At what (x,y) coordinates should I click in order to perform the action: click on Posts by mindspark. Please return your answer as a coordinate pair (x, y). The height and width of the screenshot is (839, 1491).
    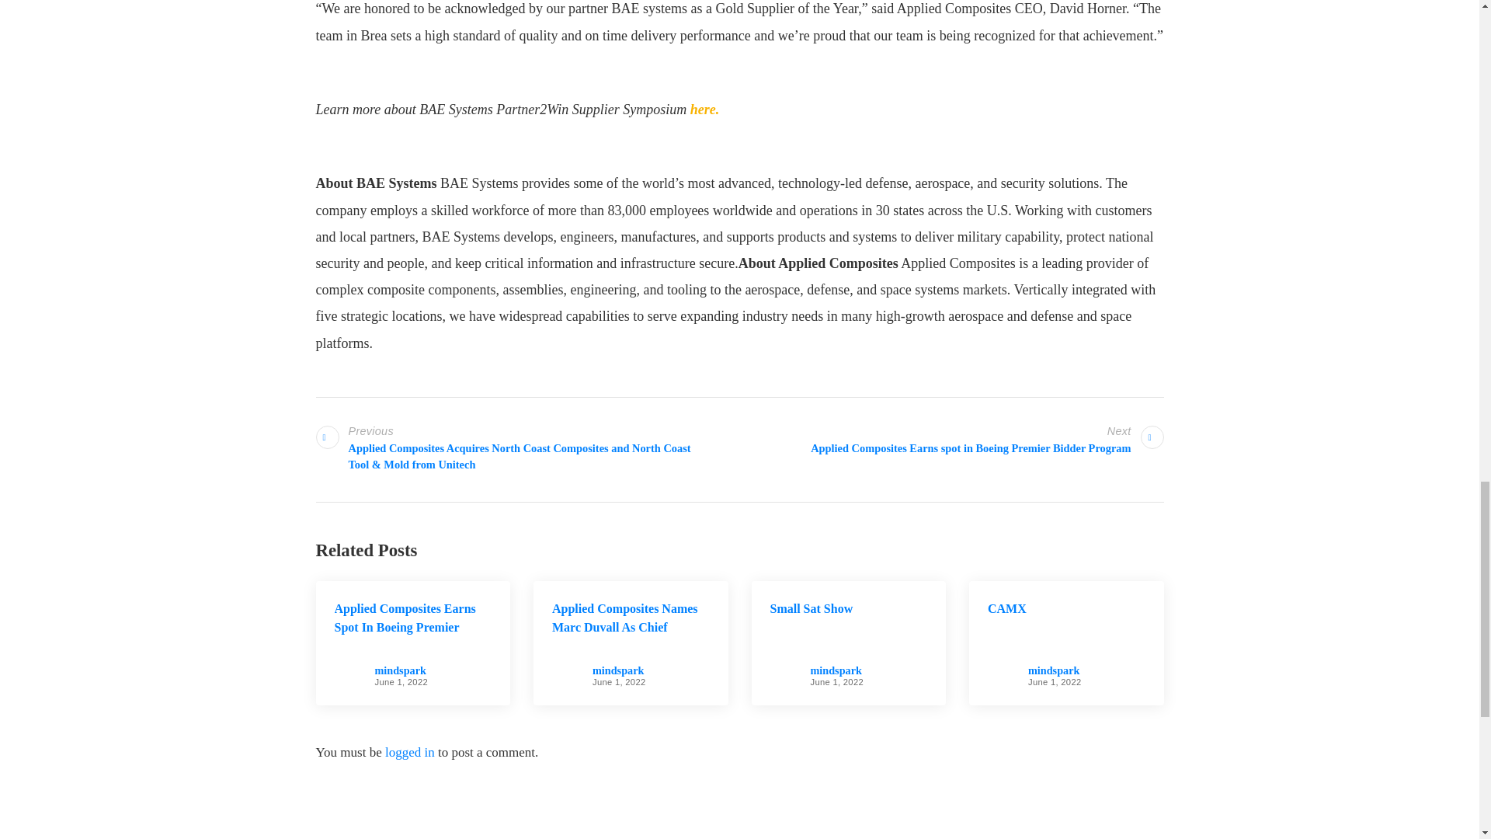
    Looking at the image, I should click on (618, 670).